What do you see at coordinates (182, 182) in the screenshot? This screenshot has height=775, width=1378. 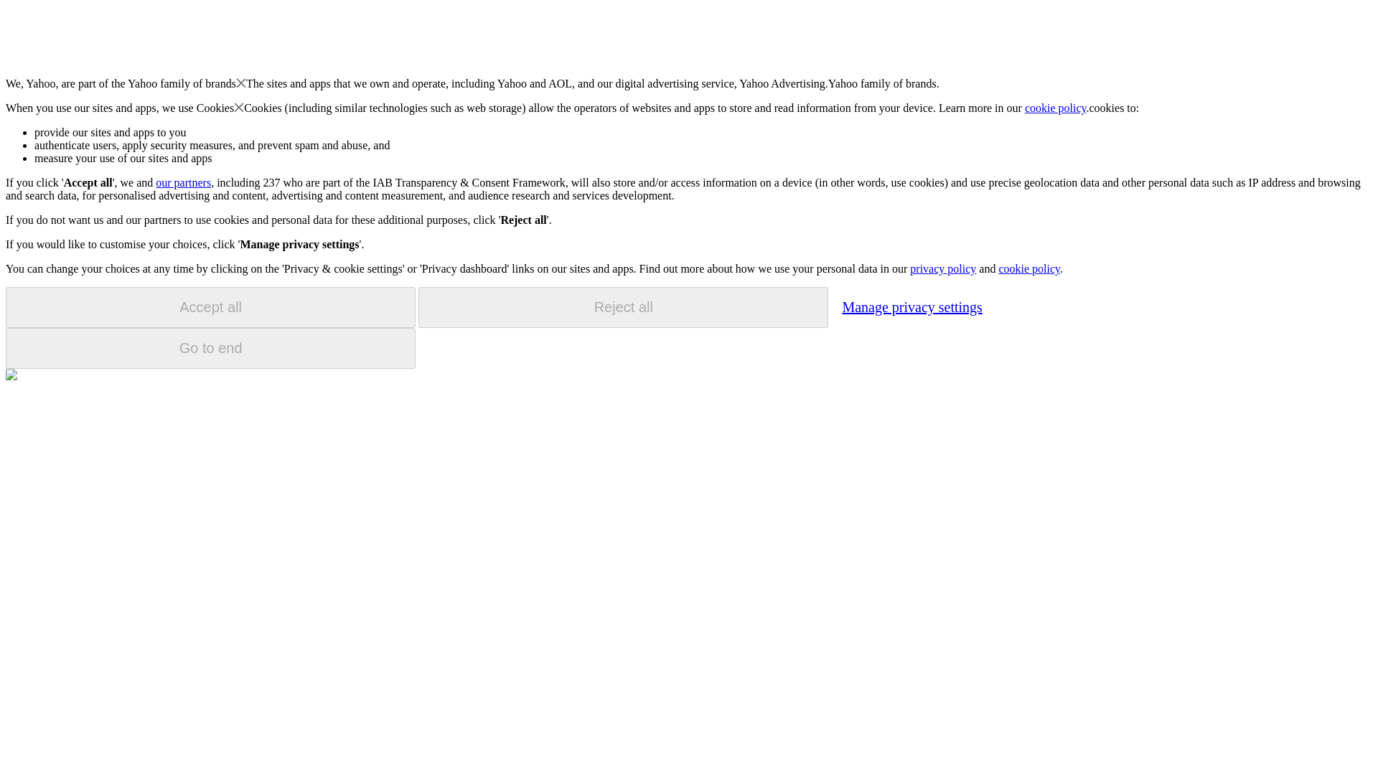 I see `our partners` at bounding box center [182, 182].